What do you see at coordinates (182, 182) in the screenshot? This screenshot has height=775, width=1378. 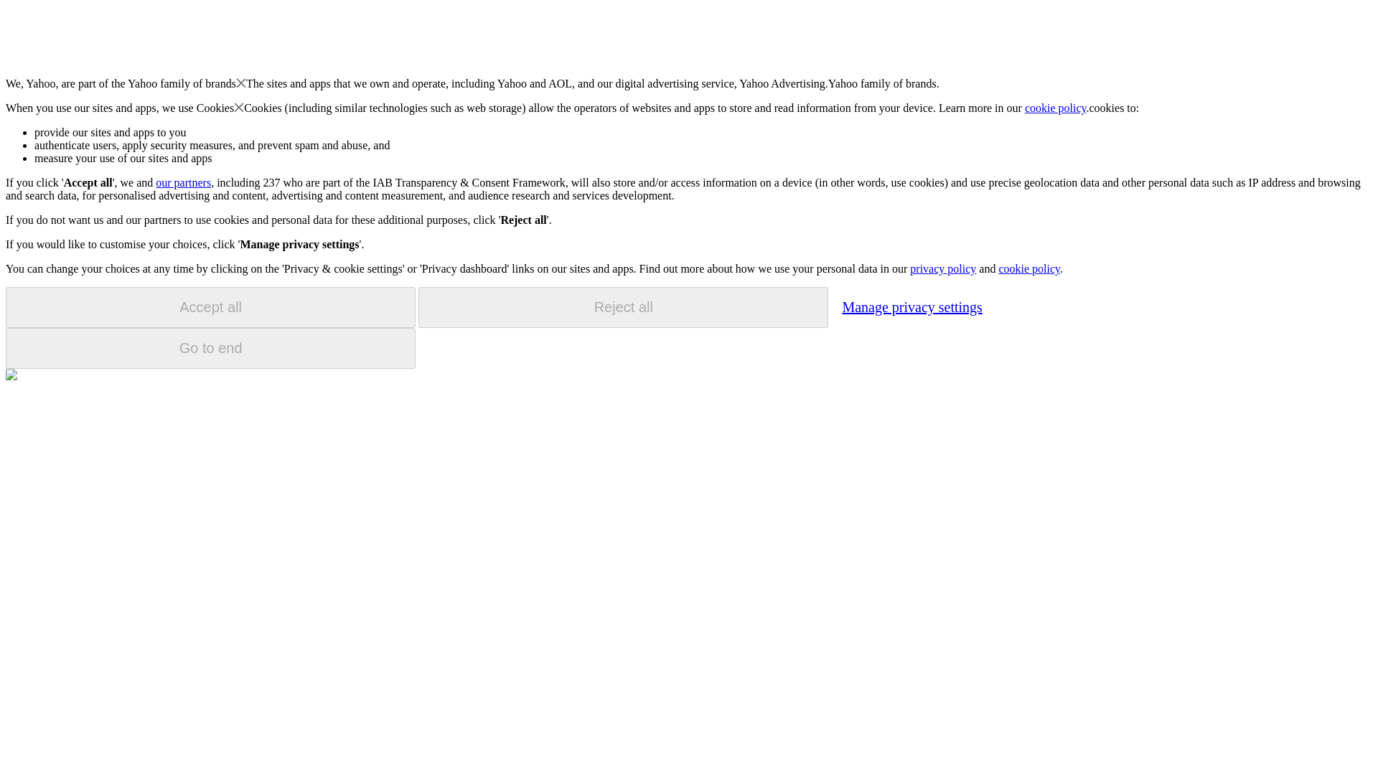 I see `our partners` at bounding box center [182, 182].